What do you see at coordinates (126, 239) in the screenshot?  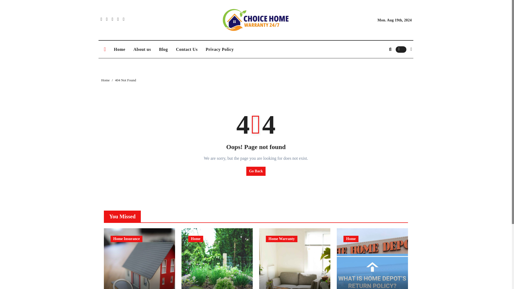 I see `Home Insurance` at bounding box center [126, 239].